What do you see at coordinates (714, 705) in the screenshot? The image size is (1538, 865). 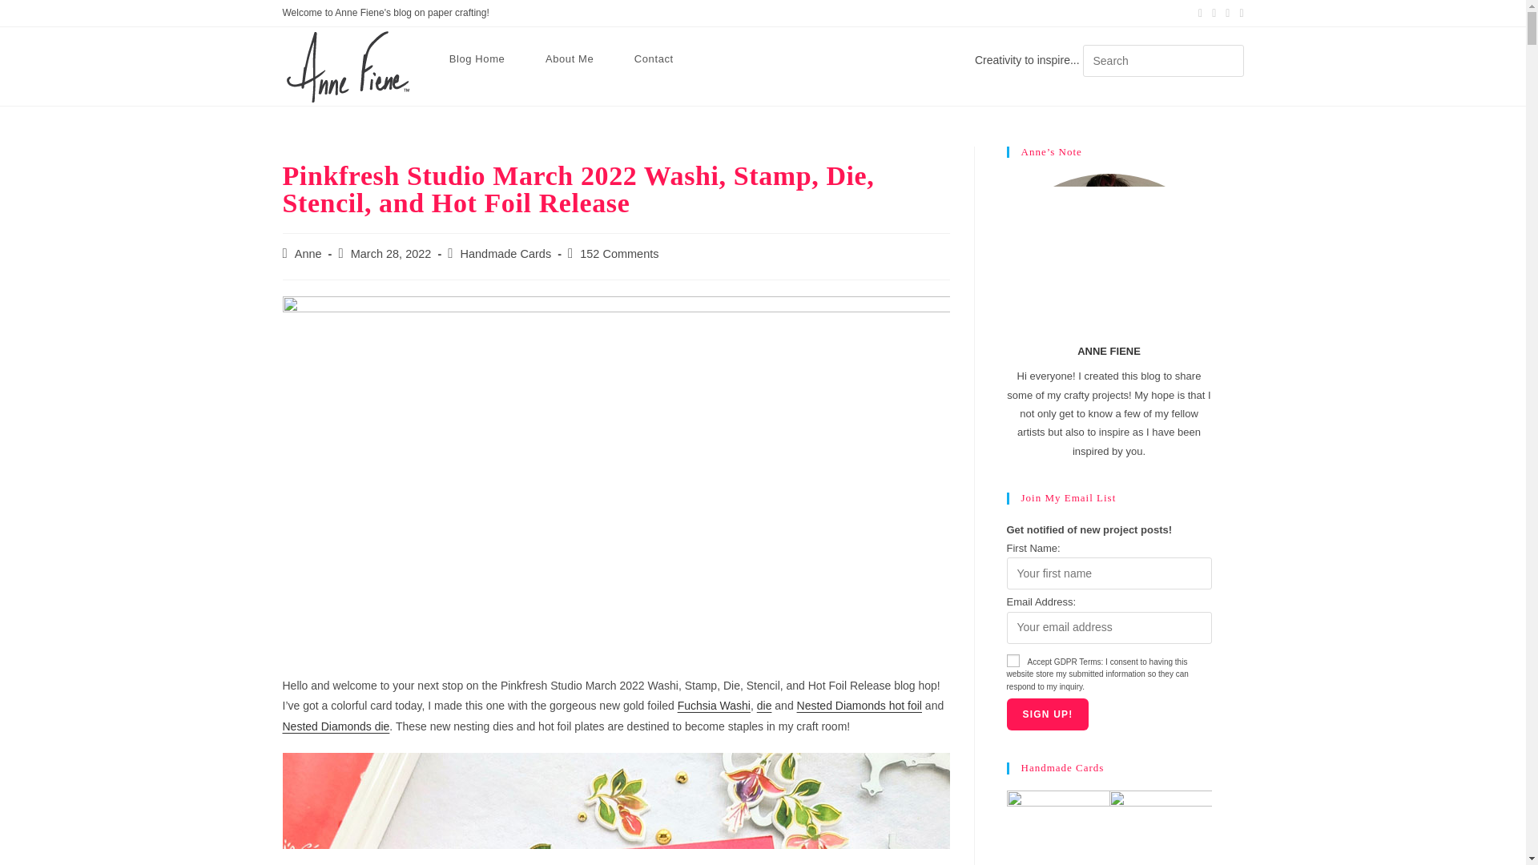 I see `Fuchsia Washi` at bounding box center [714, 705].